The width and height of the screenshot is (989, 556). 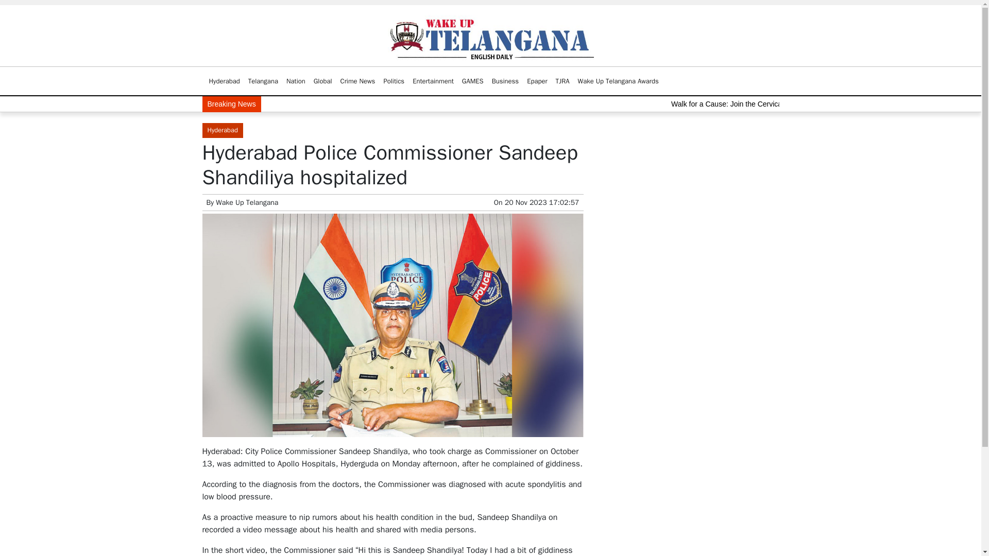 I want to click on Politics, so click(x=394, y=81).